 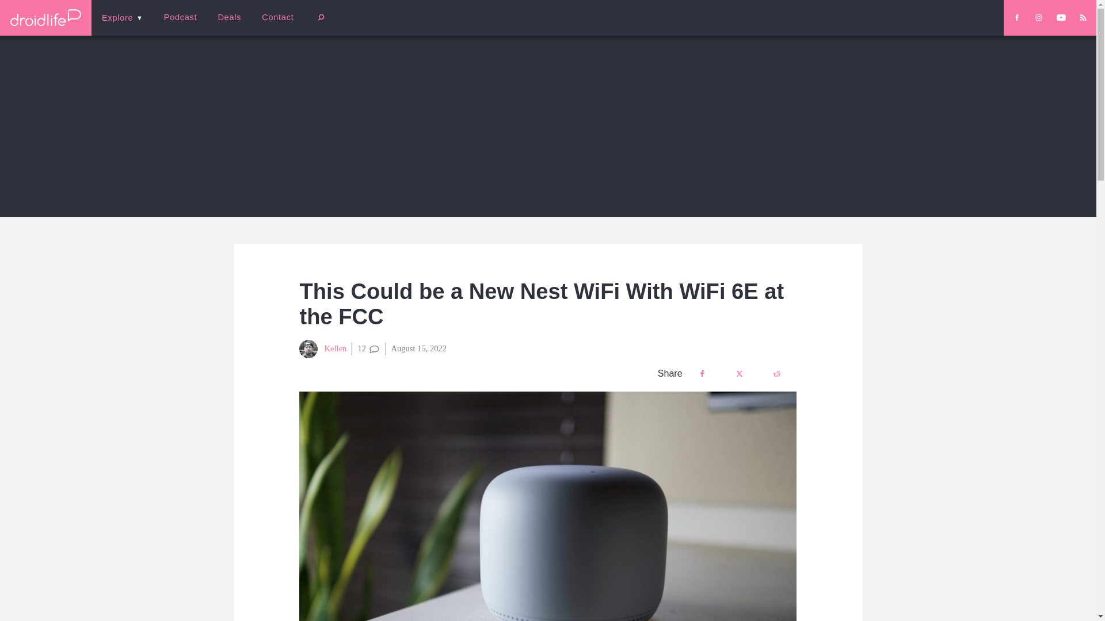 What do you see at coordinates (1061, 17) in the screenshot?
I see `Droid Life on YouTube` at bounding box center [1061, 17].